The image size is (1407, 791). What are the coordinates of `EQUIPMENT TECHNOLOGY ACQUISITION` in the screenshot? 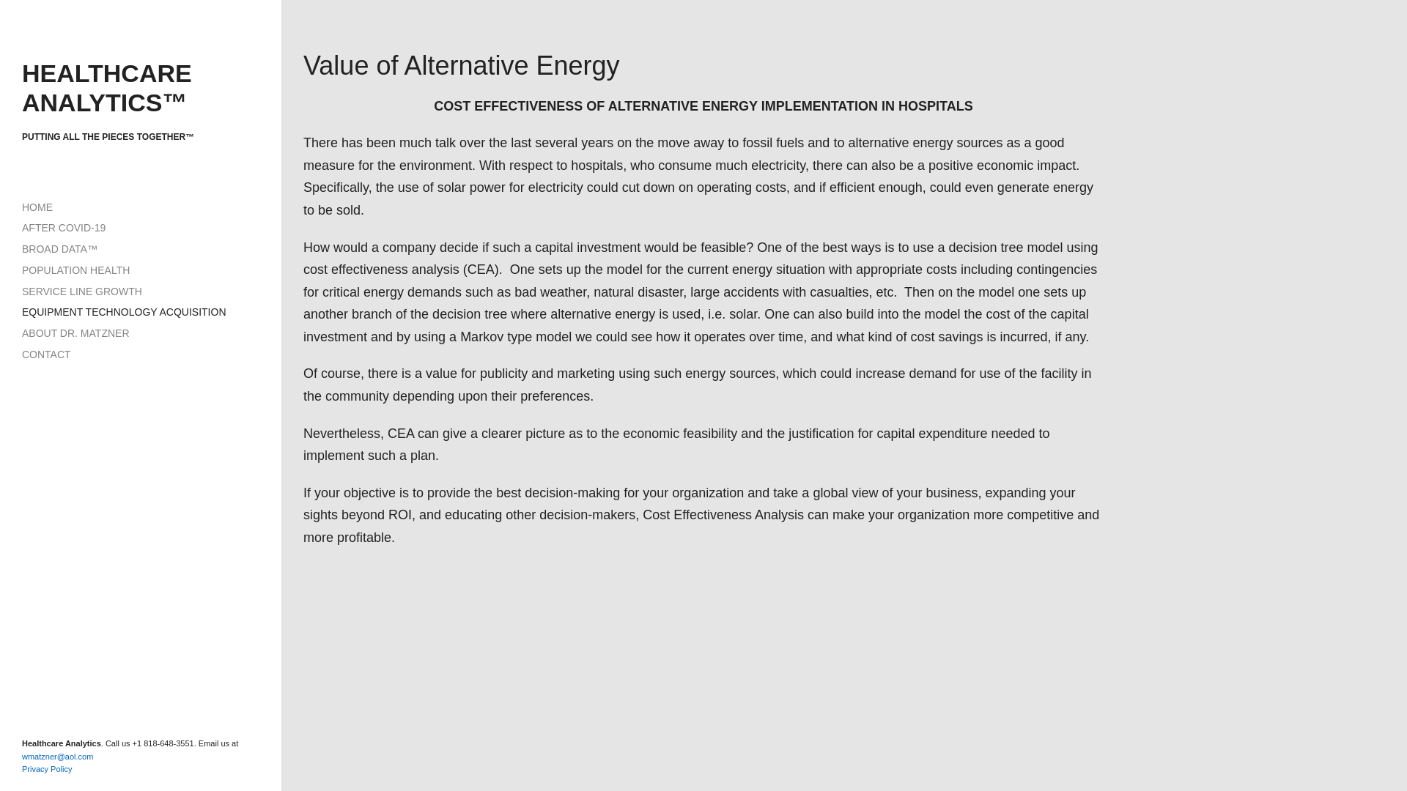 It's located at (125, 312).